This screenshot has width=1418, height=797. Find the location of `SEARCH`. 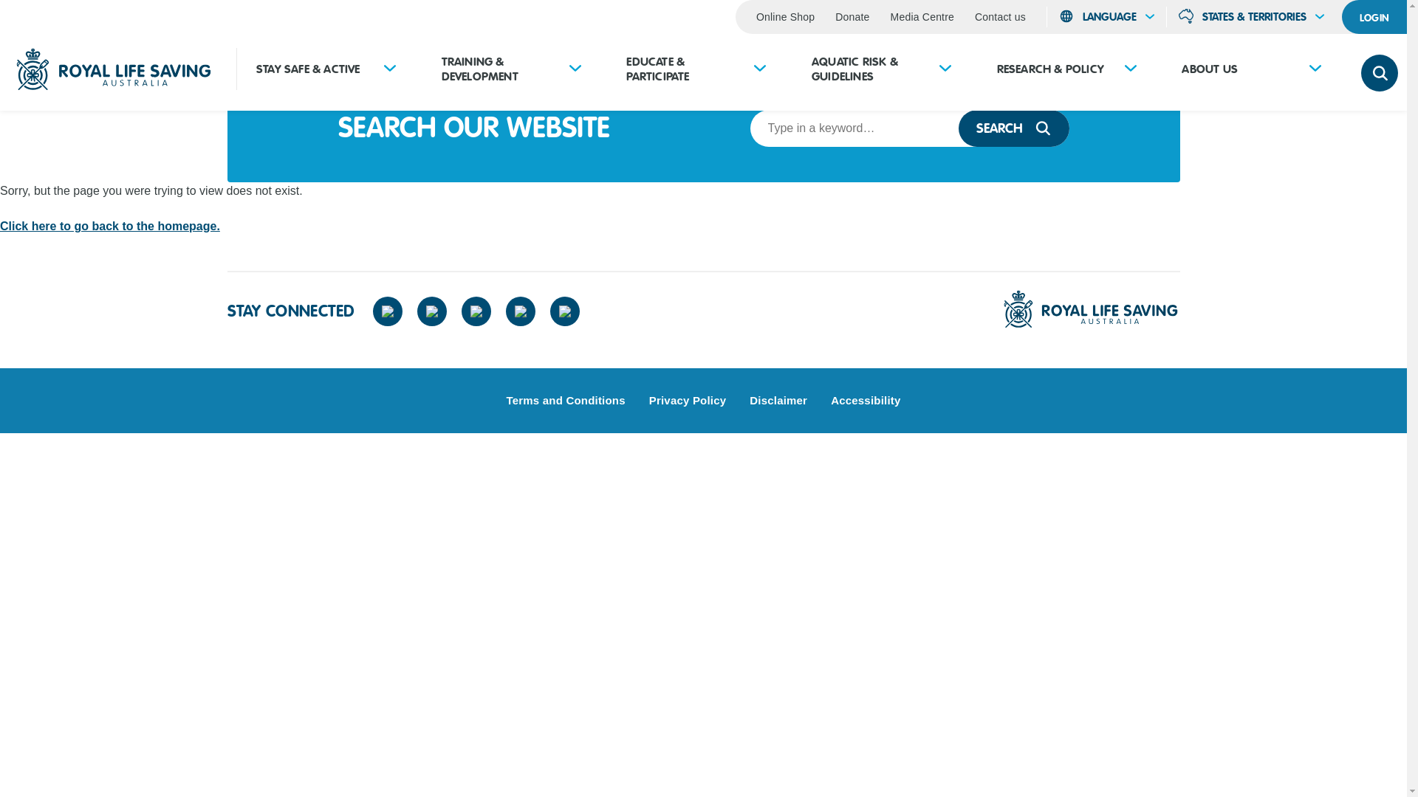

SEARCH is located at coordinates (1014, 128).